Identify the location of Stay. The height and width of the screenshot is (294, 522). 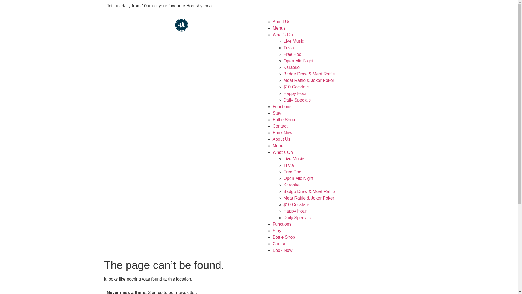
(277, 113).